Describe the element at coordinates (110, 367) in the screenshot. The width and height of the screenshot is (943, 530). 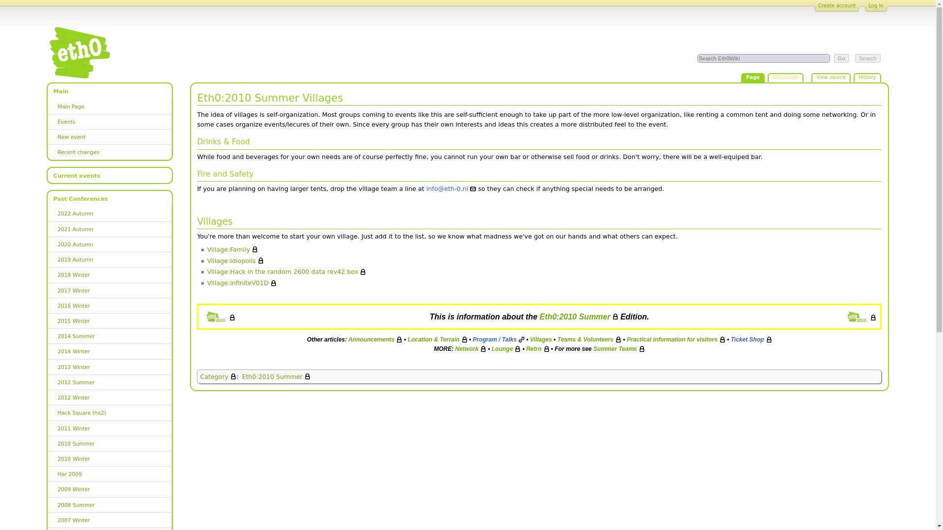
I see `2013 Winter` at that location.